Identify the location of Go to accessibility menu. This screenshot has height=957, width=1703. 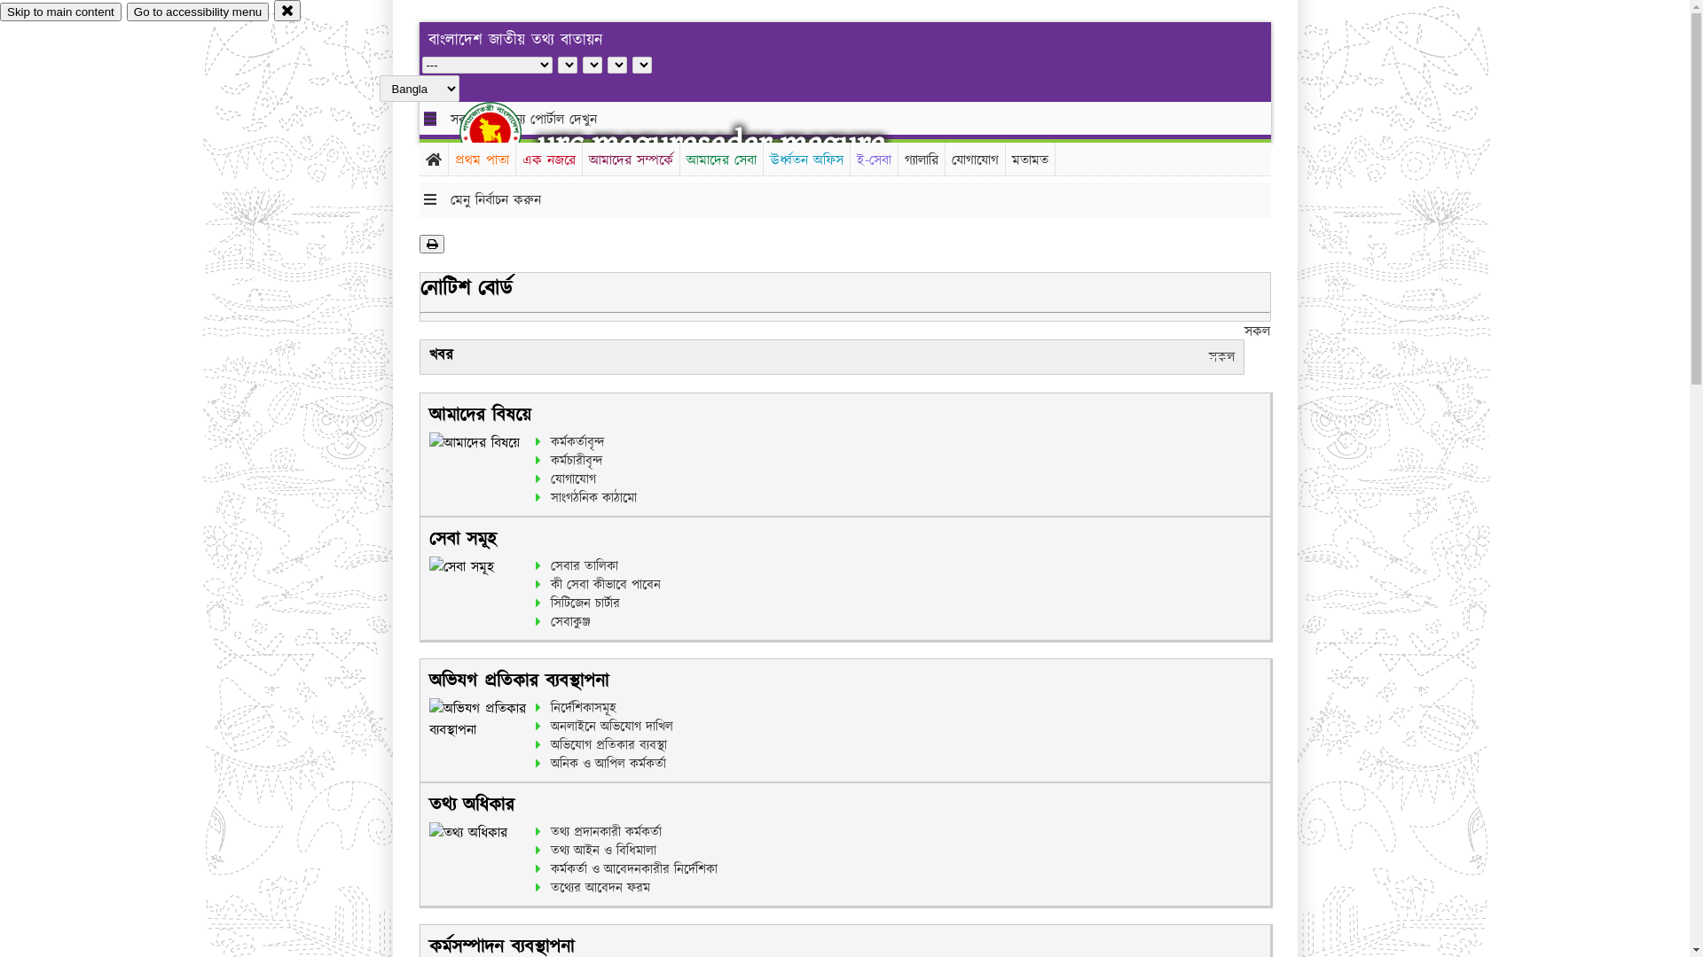
(198, 12).